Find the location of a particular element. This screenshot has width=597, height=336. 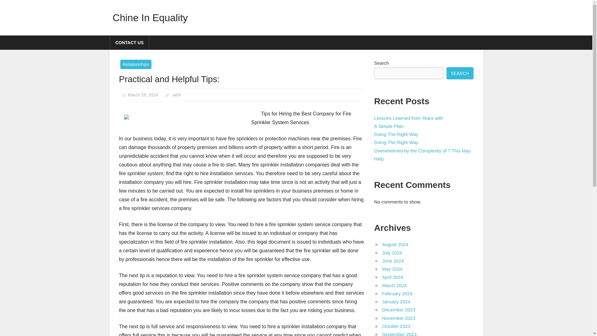

February 2024 is located at coordinates (397, 293).